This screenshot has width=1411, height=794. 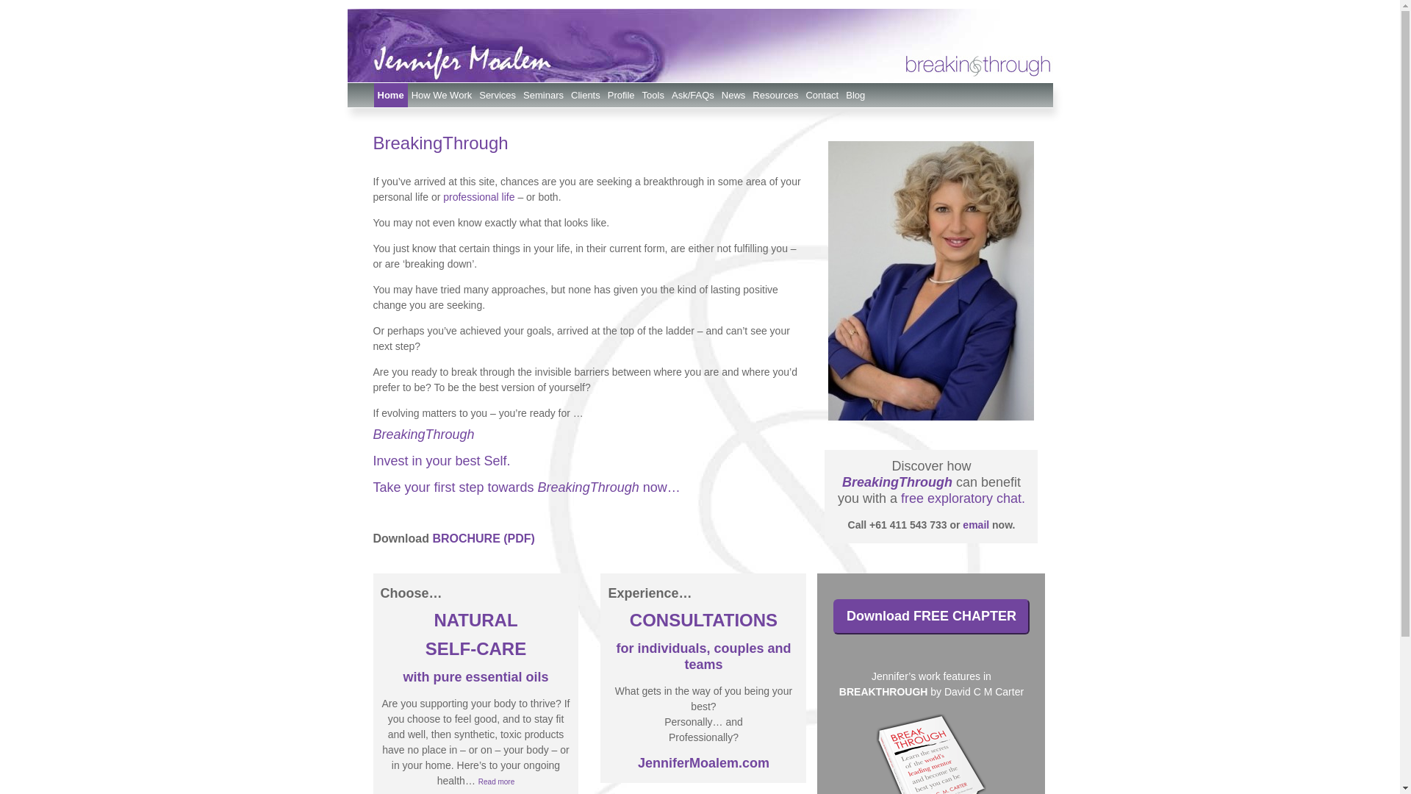 I want to click on Services, so click(x=498, y=96).